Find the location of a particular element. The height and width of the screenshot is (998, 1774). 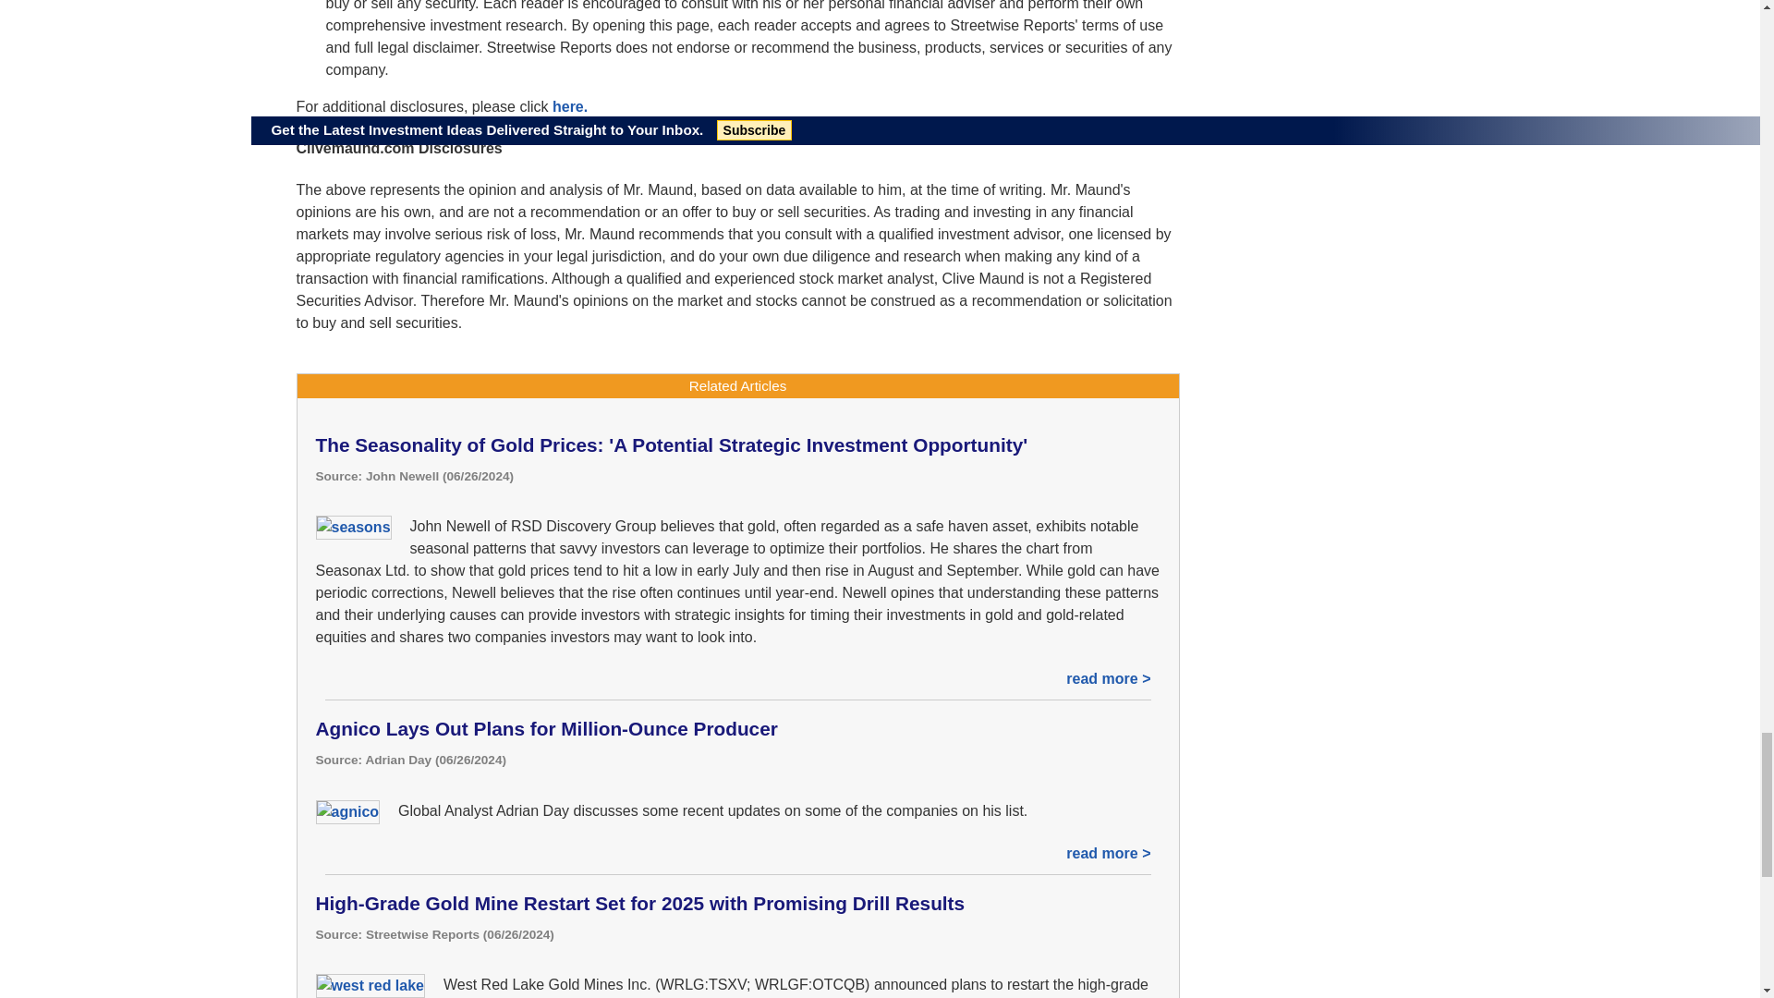

agnico is located at coordinates (347, 812).